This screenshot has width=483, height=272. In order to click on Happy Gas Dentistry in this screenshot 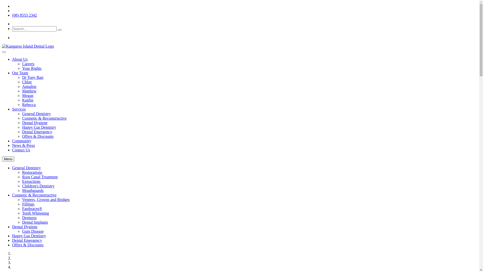, I will do `click(39, 127)`.